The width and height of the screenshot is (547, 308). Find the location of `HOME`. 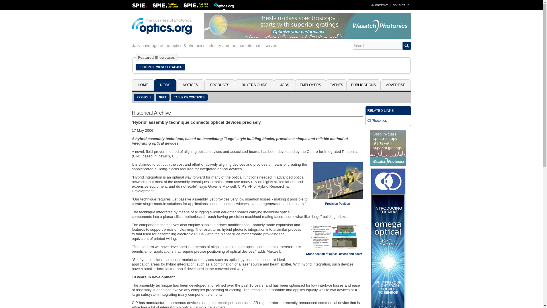

HOME is located at coordinates (142, 85).